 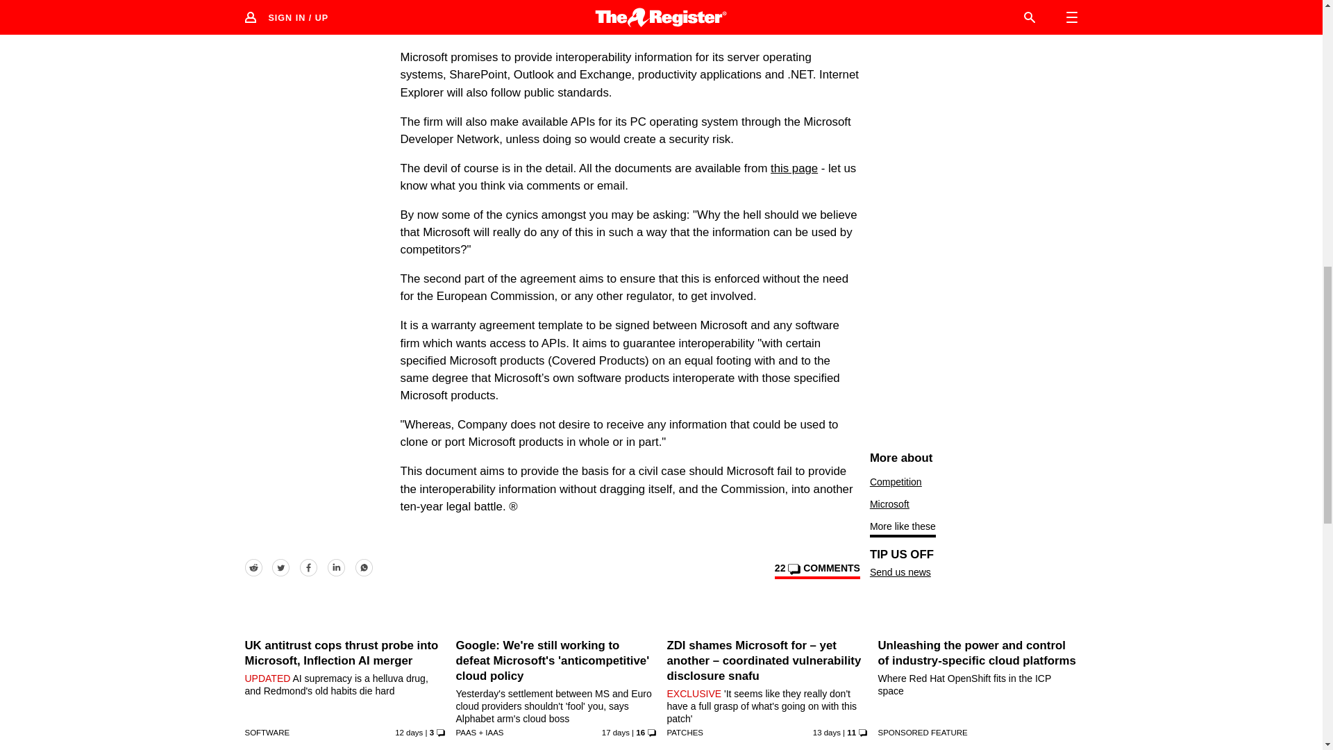 I want to click on View comments on this article, so click(x=816, y=571).